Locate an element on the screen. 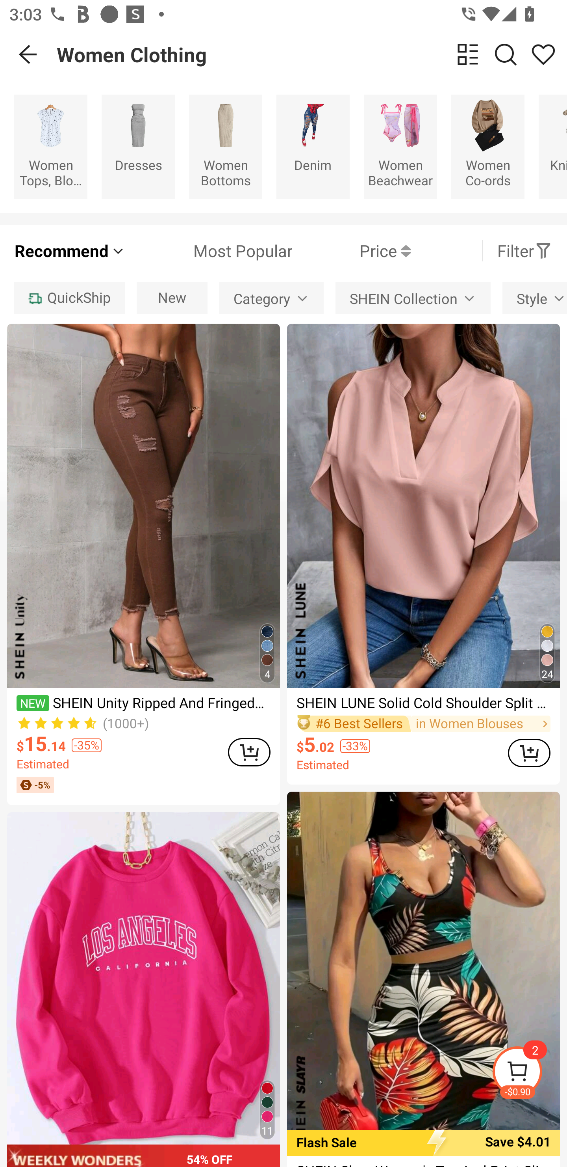  SHEIN Collection is located at coordinates (413, 298).